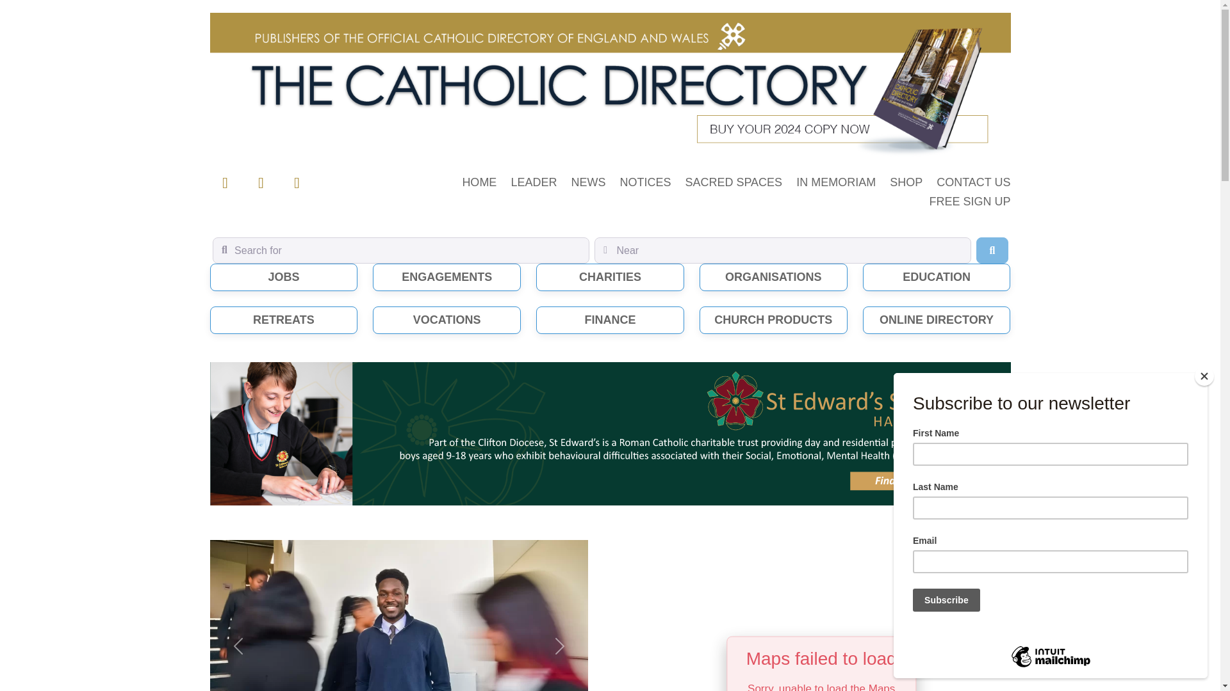 The width and height of the screenshot is (1230, 691). What do you see at coordinates (284, 320) in the screenshot?
I see `RETREATS` at bounding box center [284, 320].